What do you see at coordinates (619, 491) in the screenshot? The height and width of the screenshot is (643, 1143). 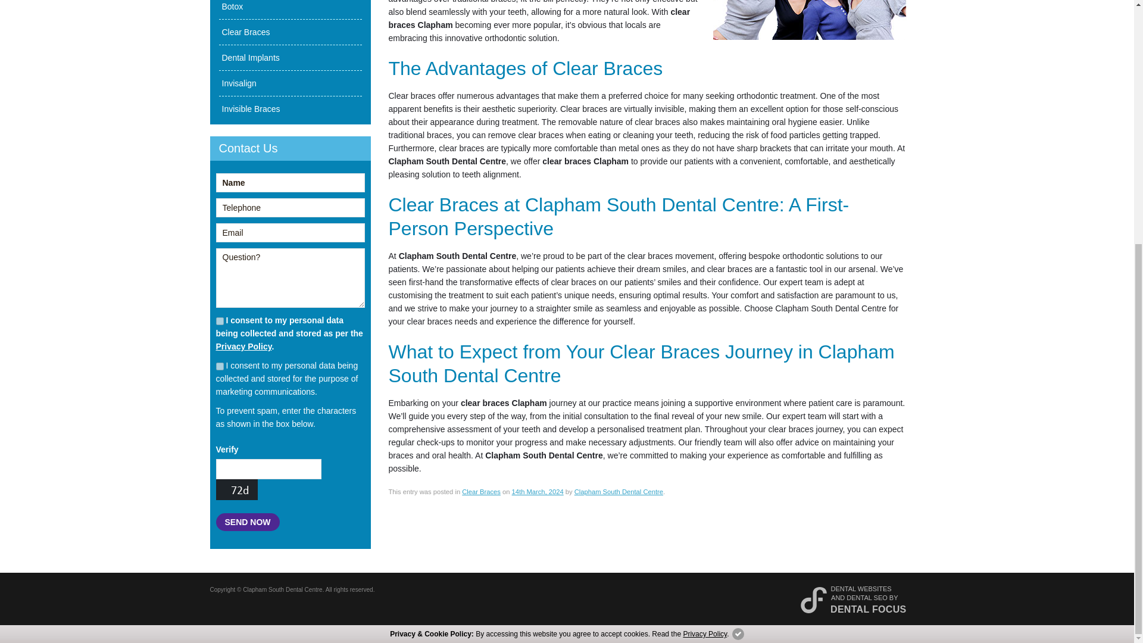 I see `Clapham South Dental Centre` at bounding box center [619, 491].